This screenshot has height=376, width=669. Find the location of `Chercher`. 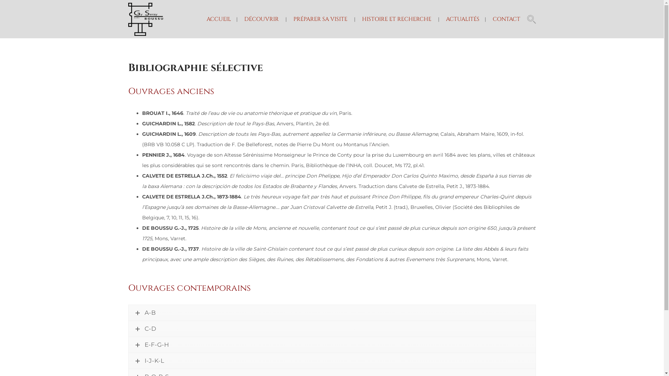

Chercher is located at coordinates (420, 188).